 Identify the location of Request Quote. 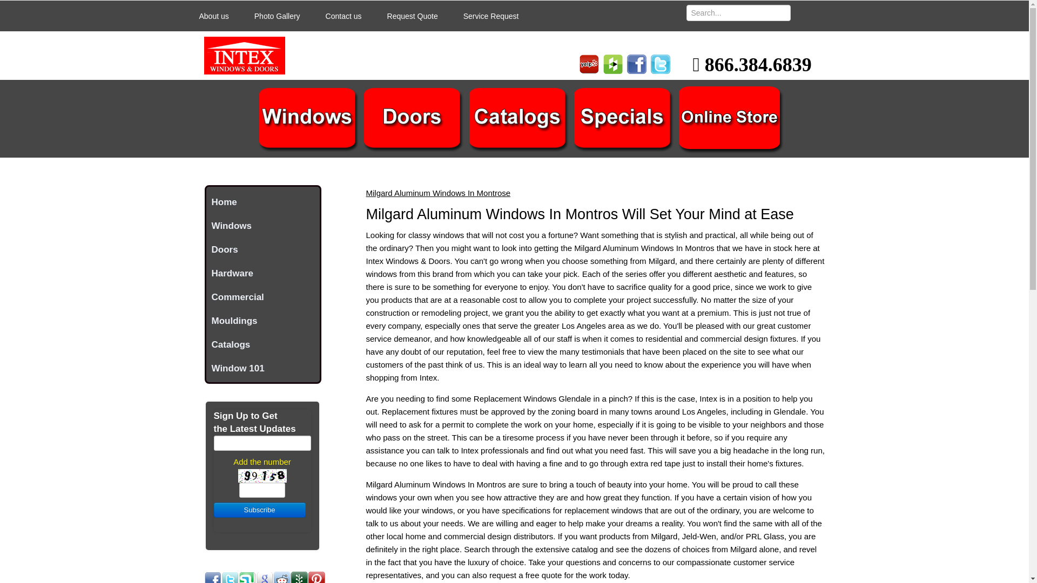
(413, 15).